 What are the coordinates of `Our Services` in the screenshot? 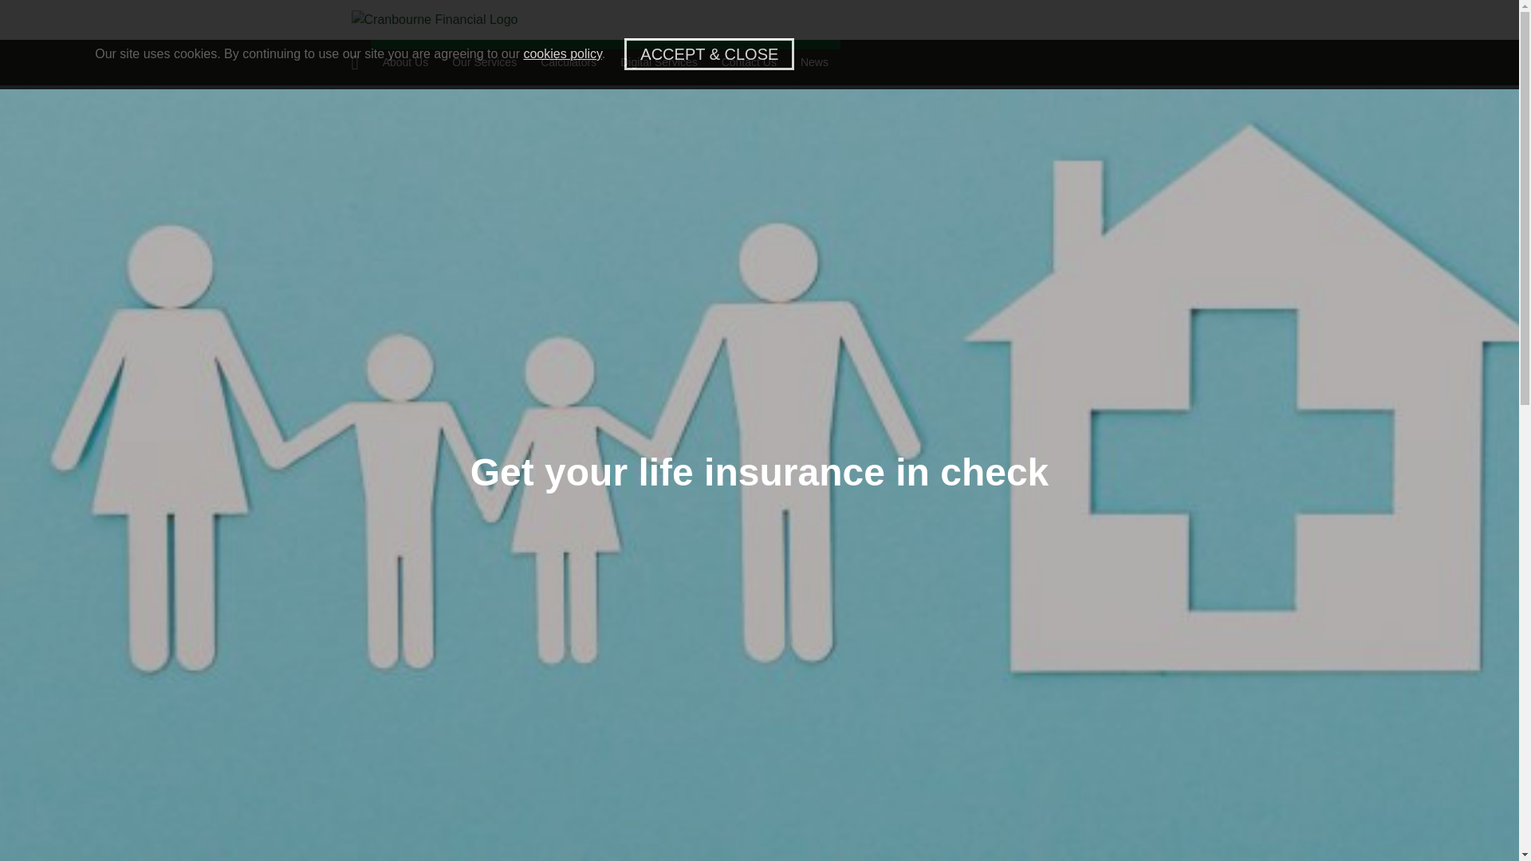 It's located at (484, 61).